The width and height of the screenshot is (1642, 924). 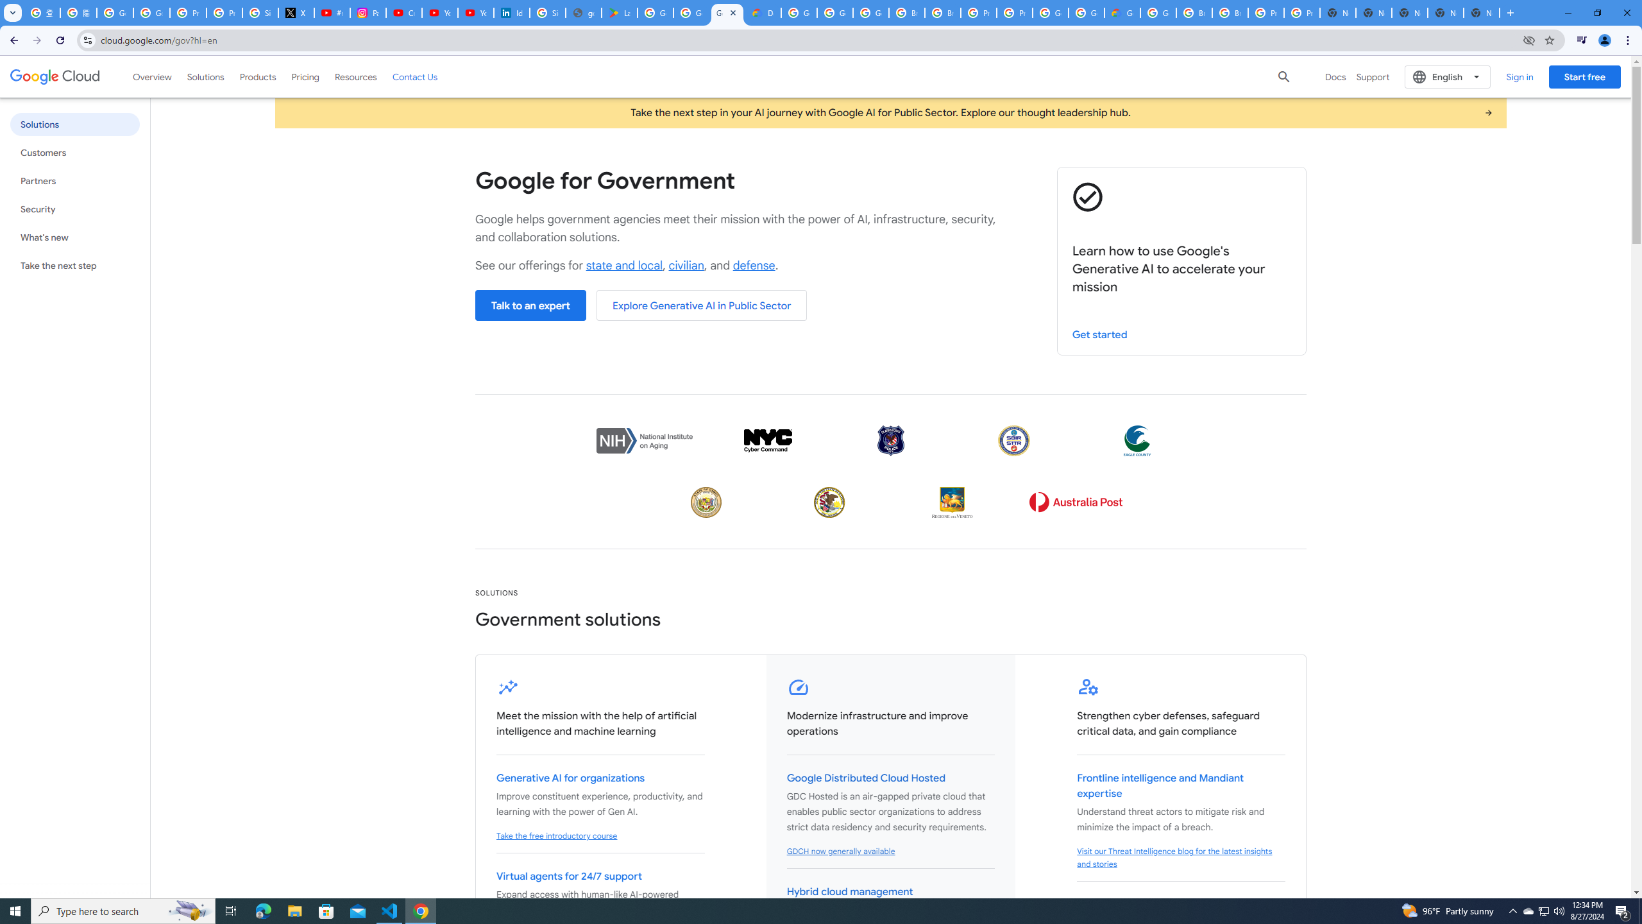 I want to click on Explore Generative AI in Public Sector, so click(x=702, y=305).